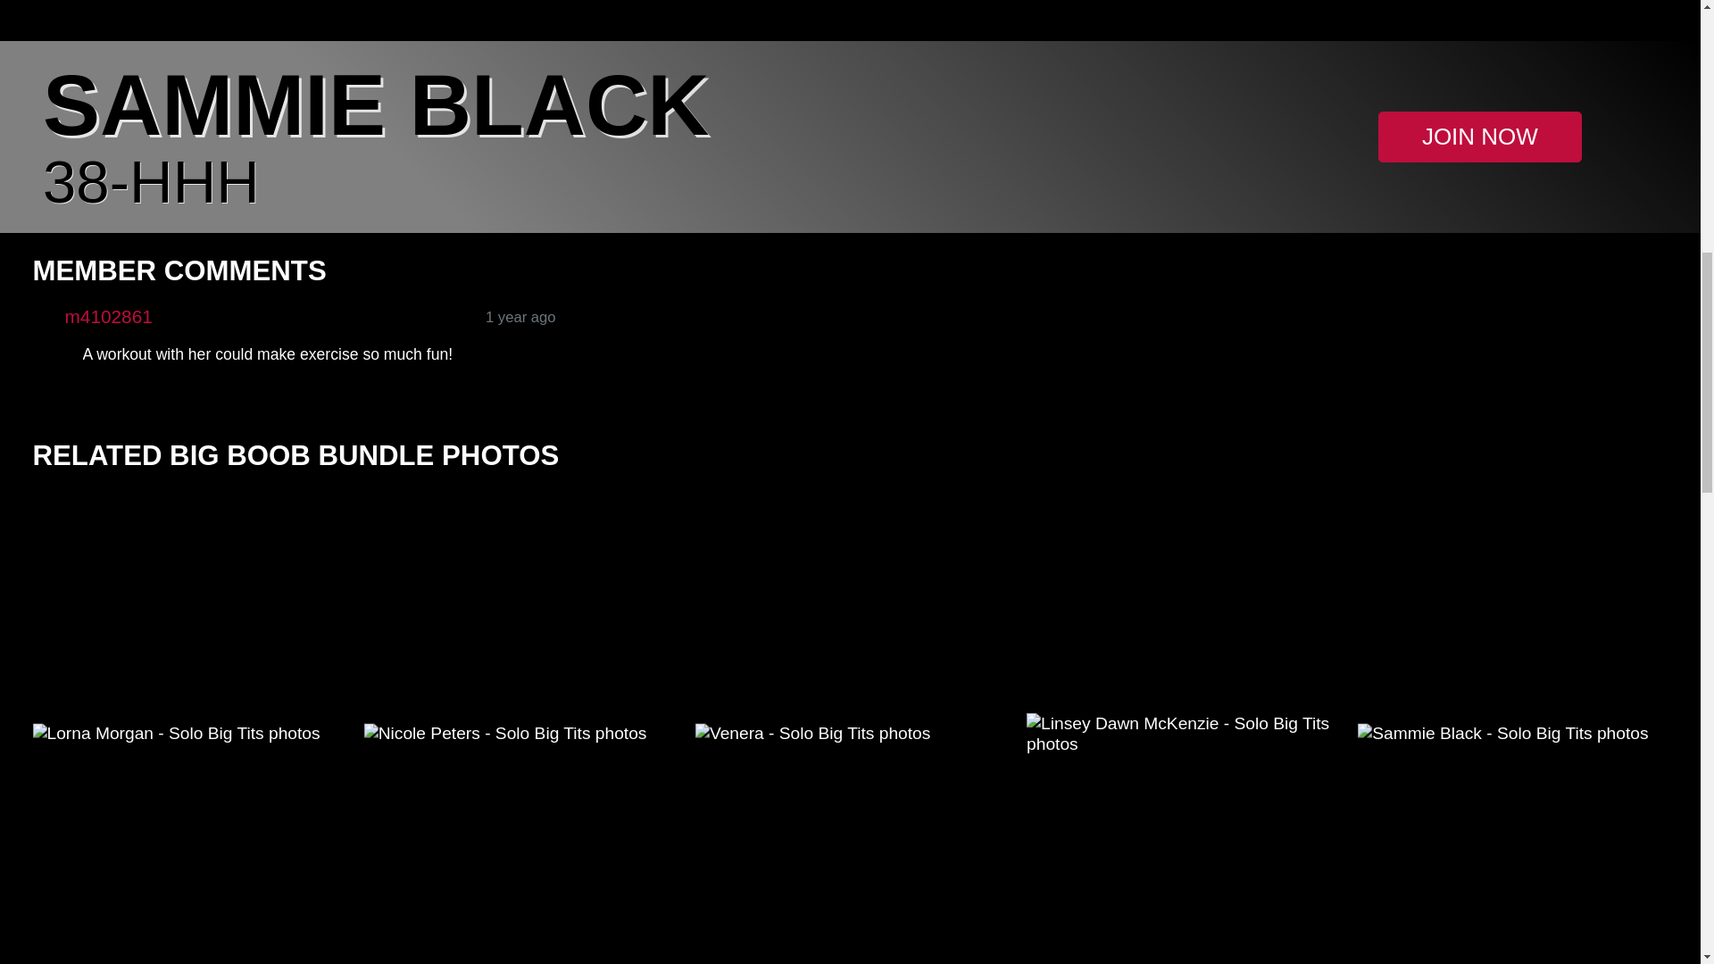 The height and width of the screenshot is (964, 1714). Describe the element at coordinates (1512, 734) in the screenshot. I see `Sammie Black - Solo Big Tits photos` at that location.